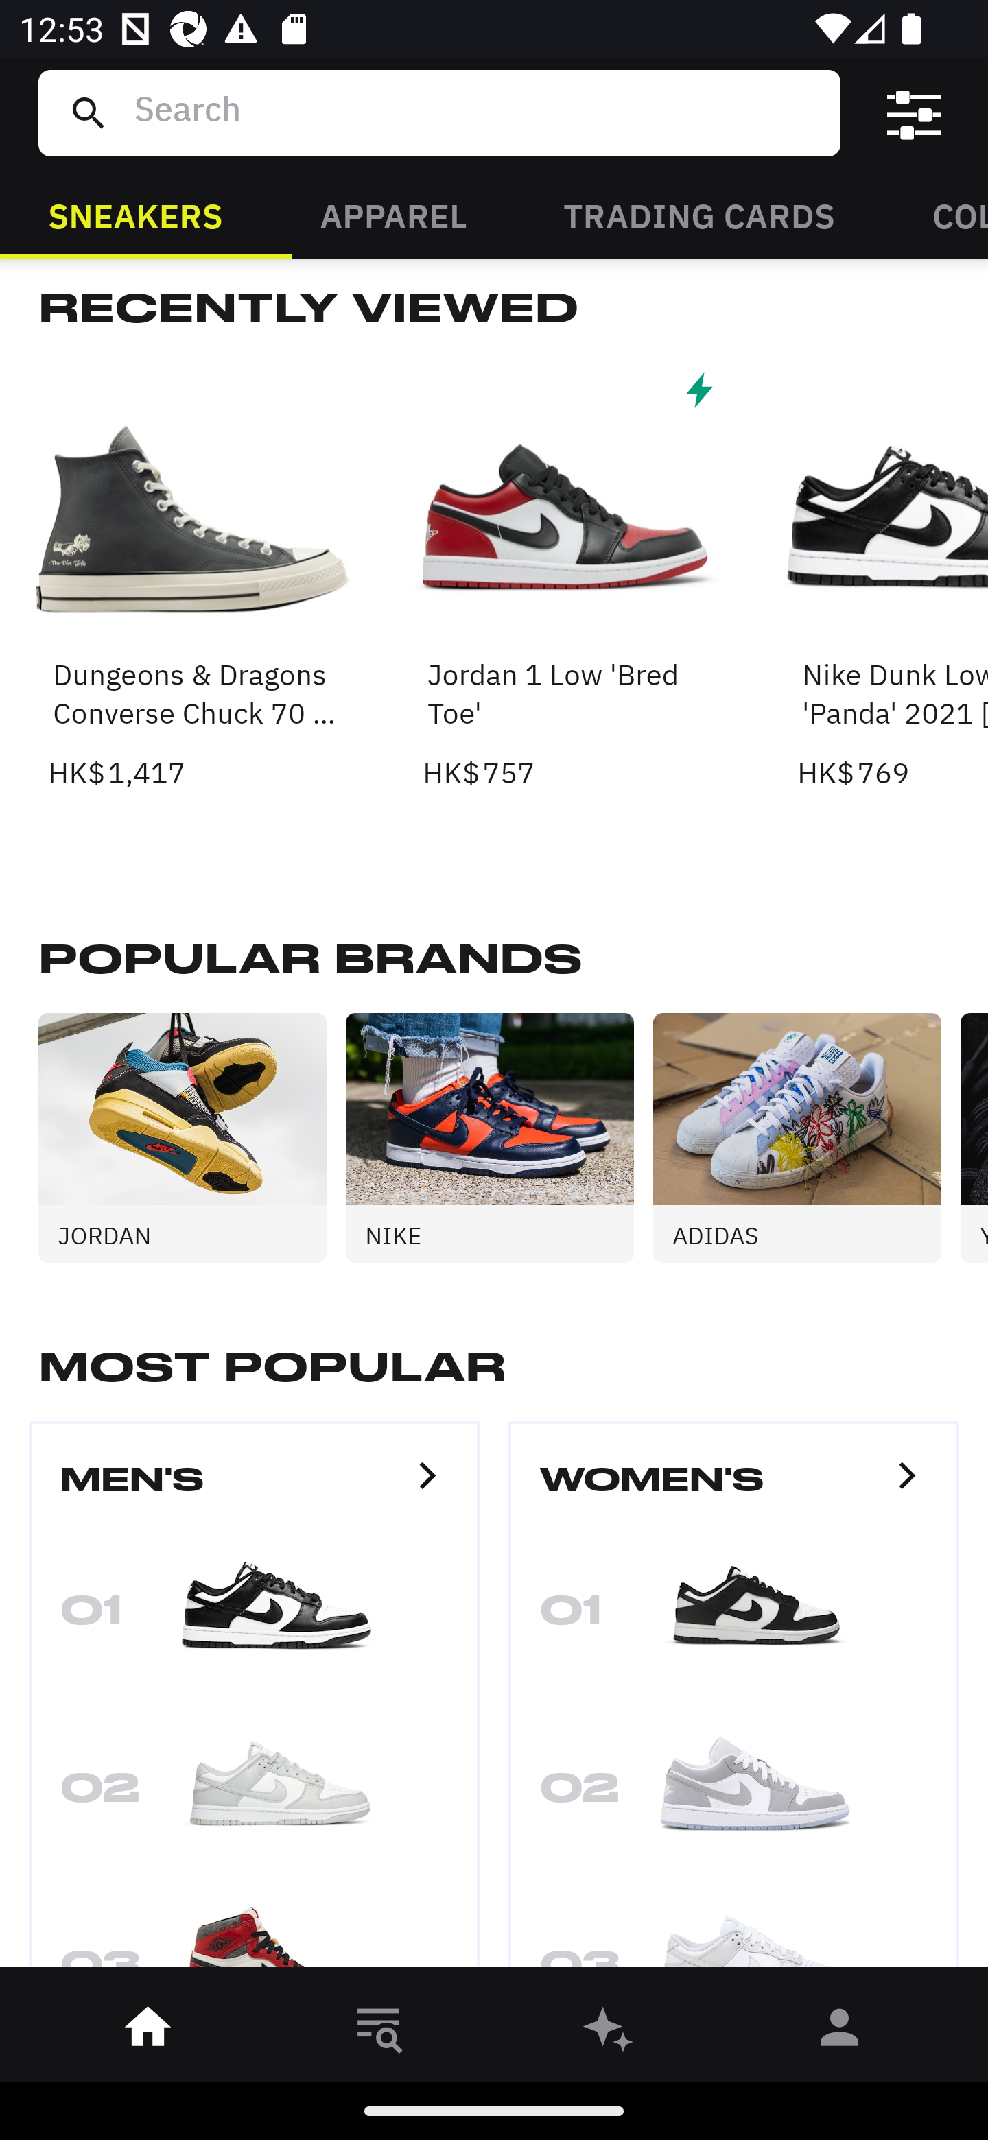  I want to click on 01, so click(254, 1619).